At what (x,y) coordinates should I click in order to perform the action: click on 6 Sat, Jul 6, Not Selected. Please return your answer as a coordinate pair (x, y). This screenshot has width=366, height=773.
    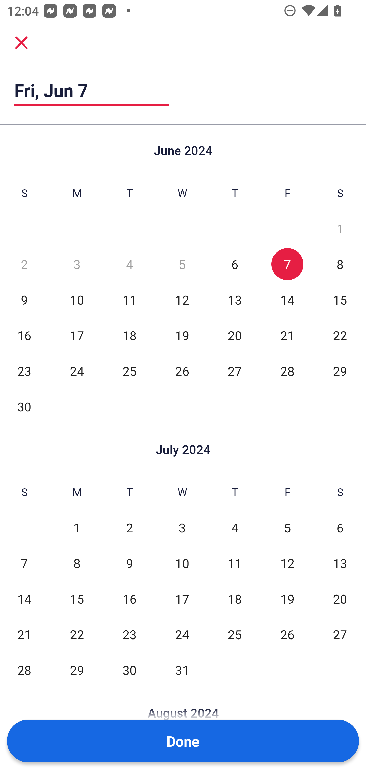
    Looking at the image, I should click on (340, 528).